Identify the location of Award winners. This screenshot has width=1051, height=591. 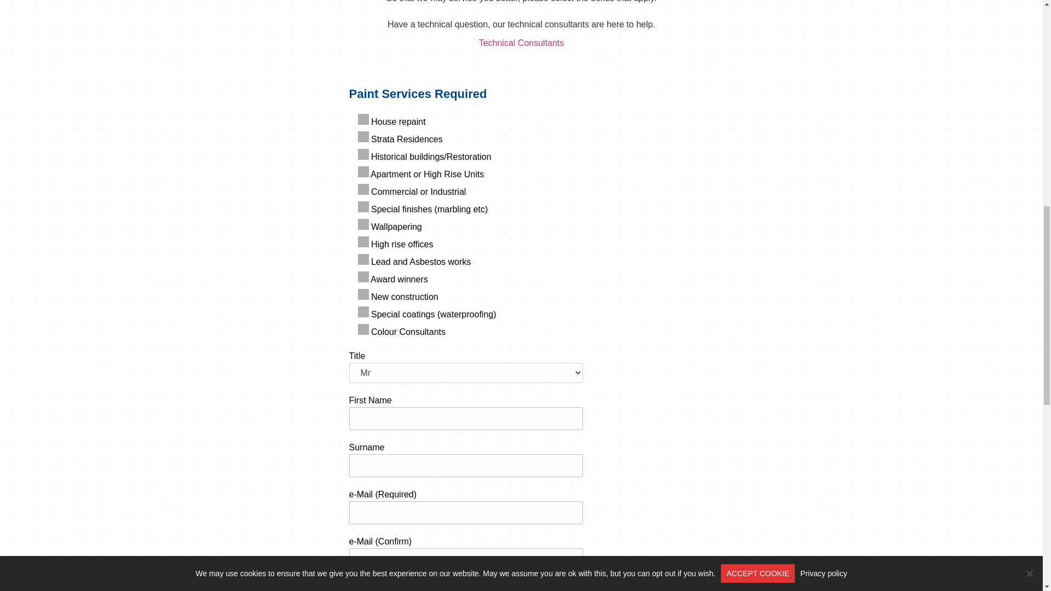
(363, 277).